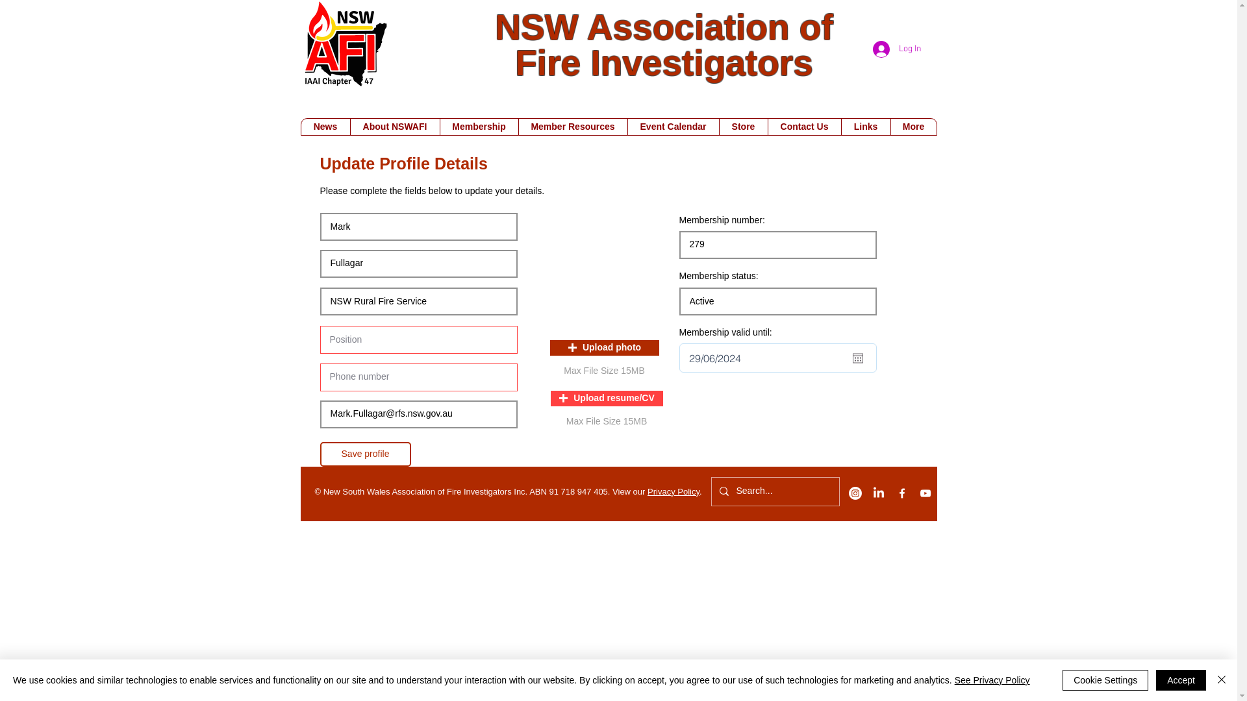  What do you see at coordinates (674, 492) in the screenshot?
I see `Privacy Policy` at bounding box center [674, 492].